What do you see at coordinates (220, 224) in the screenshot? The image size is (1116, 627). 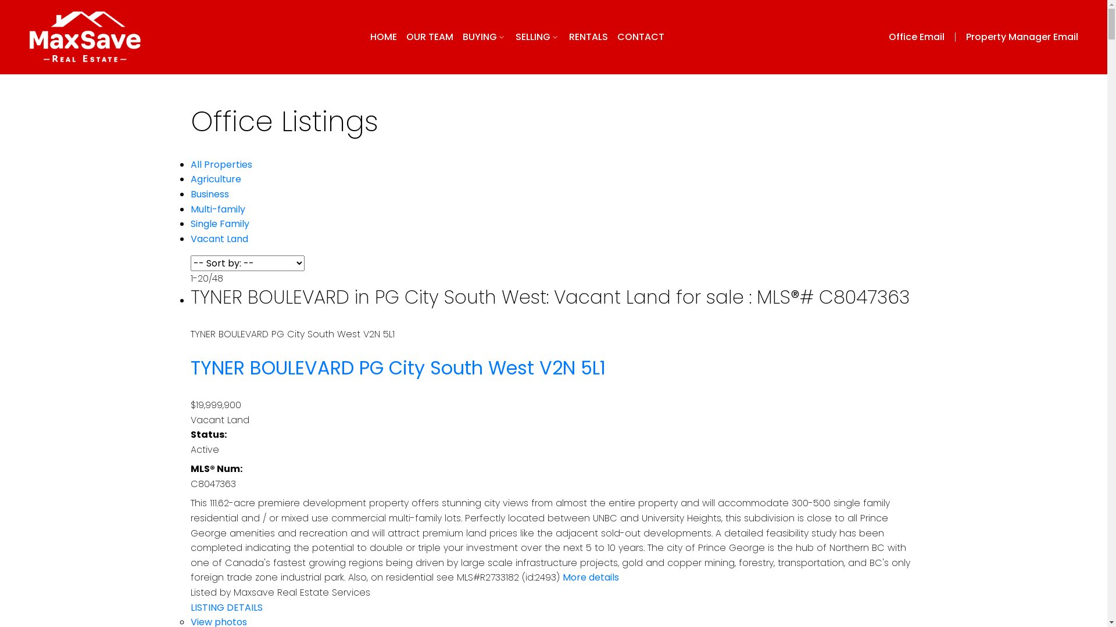 I see `Single Family` at bounding box center [220, 224].